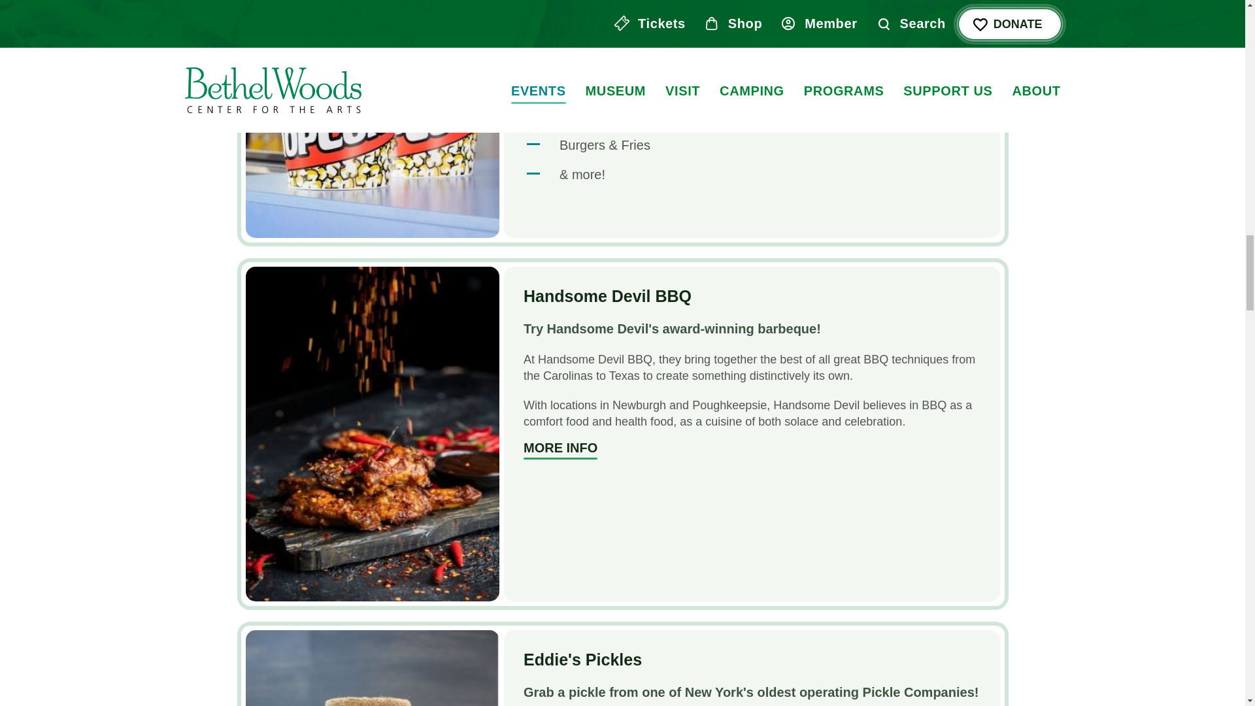 The height and width of the screenshot is (706, 1255). Describe the element at coordinates (607, 295) in the screenshot. I see `Handsome Devil BBQ` at that location.